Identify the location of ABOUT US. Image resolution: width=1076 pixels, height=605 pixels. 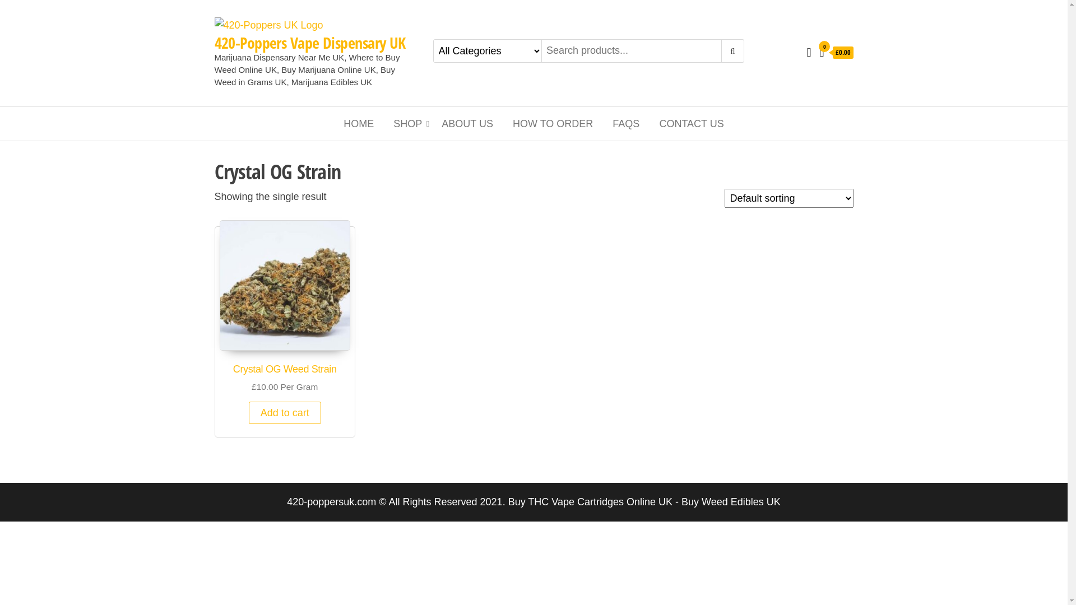
(467, 124).